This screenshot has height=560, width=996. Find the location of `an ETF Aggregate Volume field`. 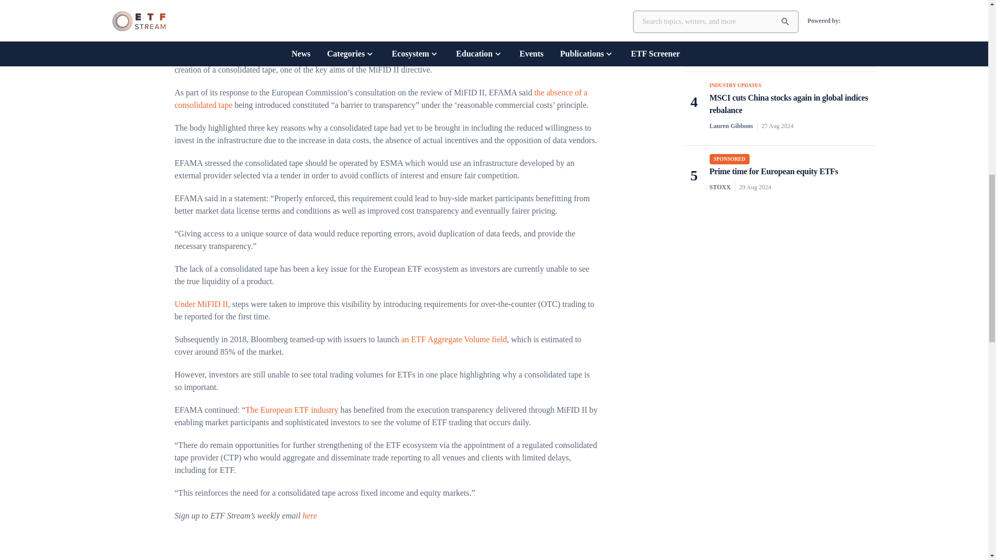

an ETF Aggregate Volume field is located at coordinates (454, 339).